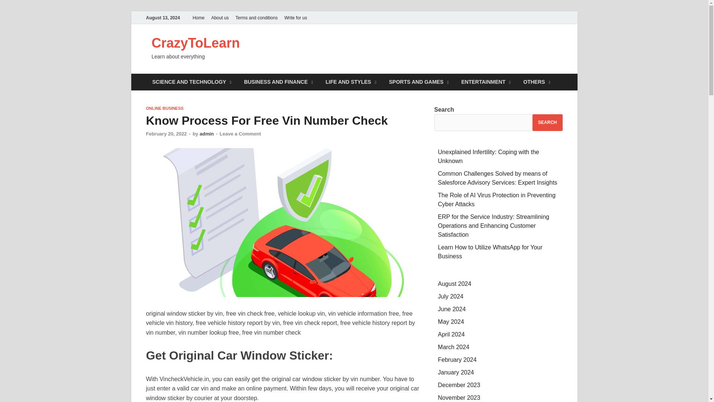  I want to click on LIFE AND STYLES, so click(351, 82).